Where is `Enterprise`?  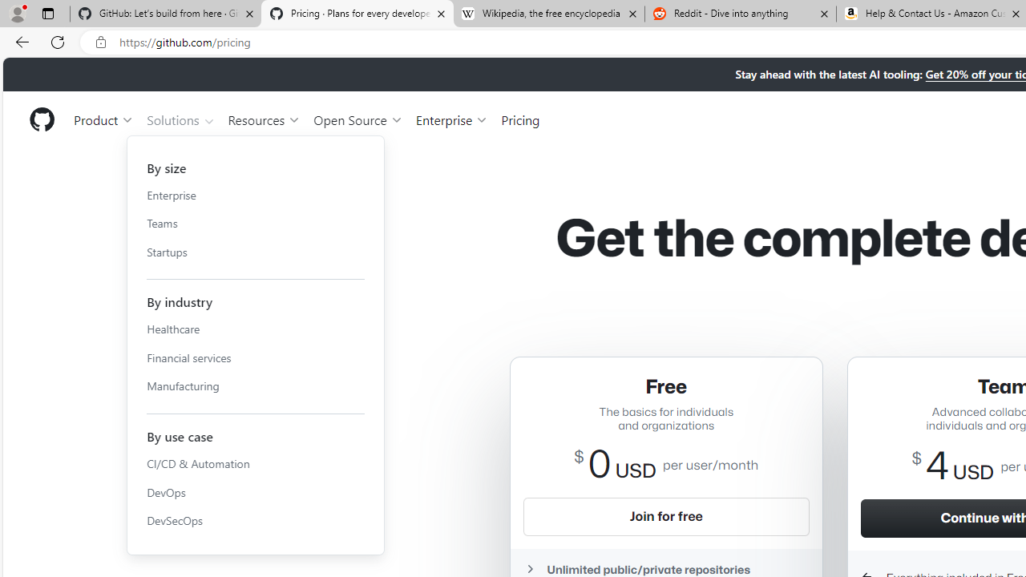
Enterprise is located at coordinates (256, 195).